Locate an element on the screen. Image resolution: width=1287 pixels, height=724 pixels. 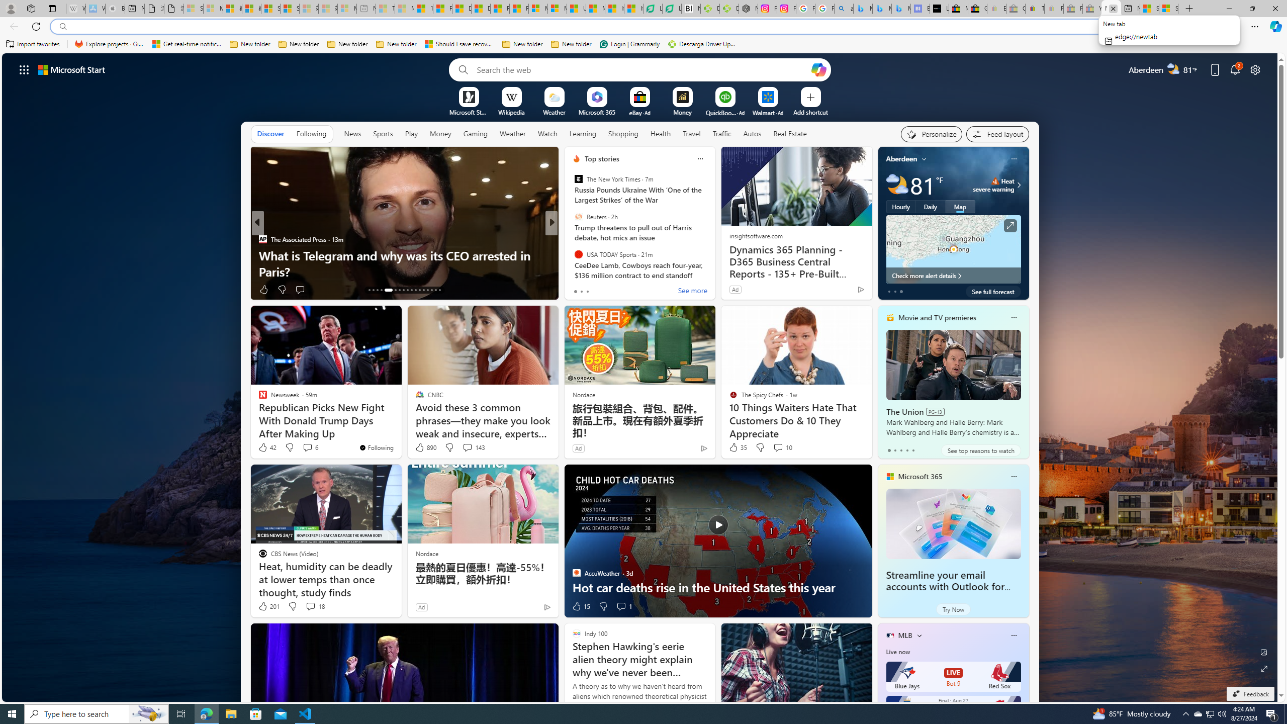
Nordace - Nordace Edin Collection is located at coordinates (748, 9).